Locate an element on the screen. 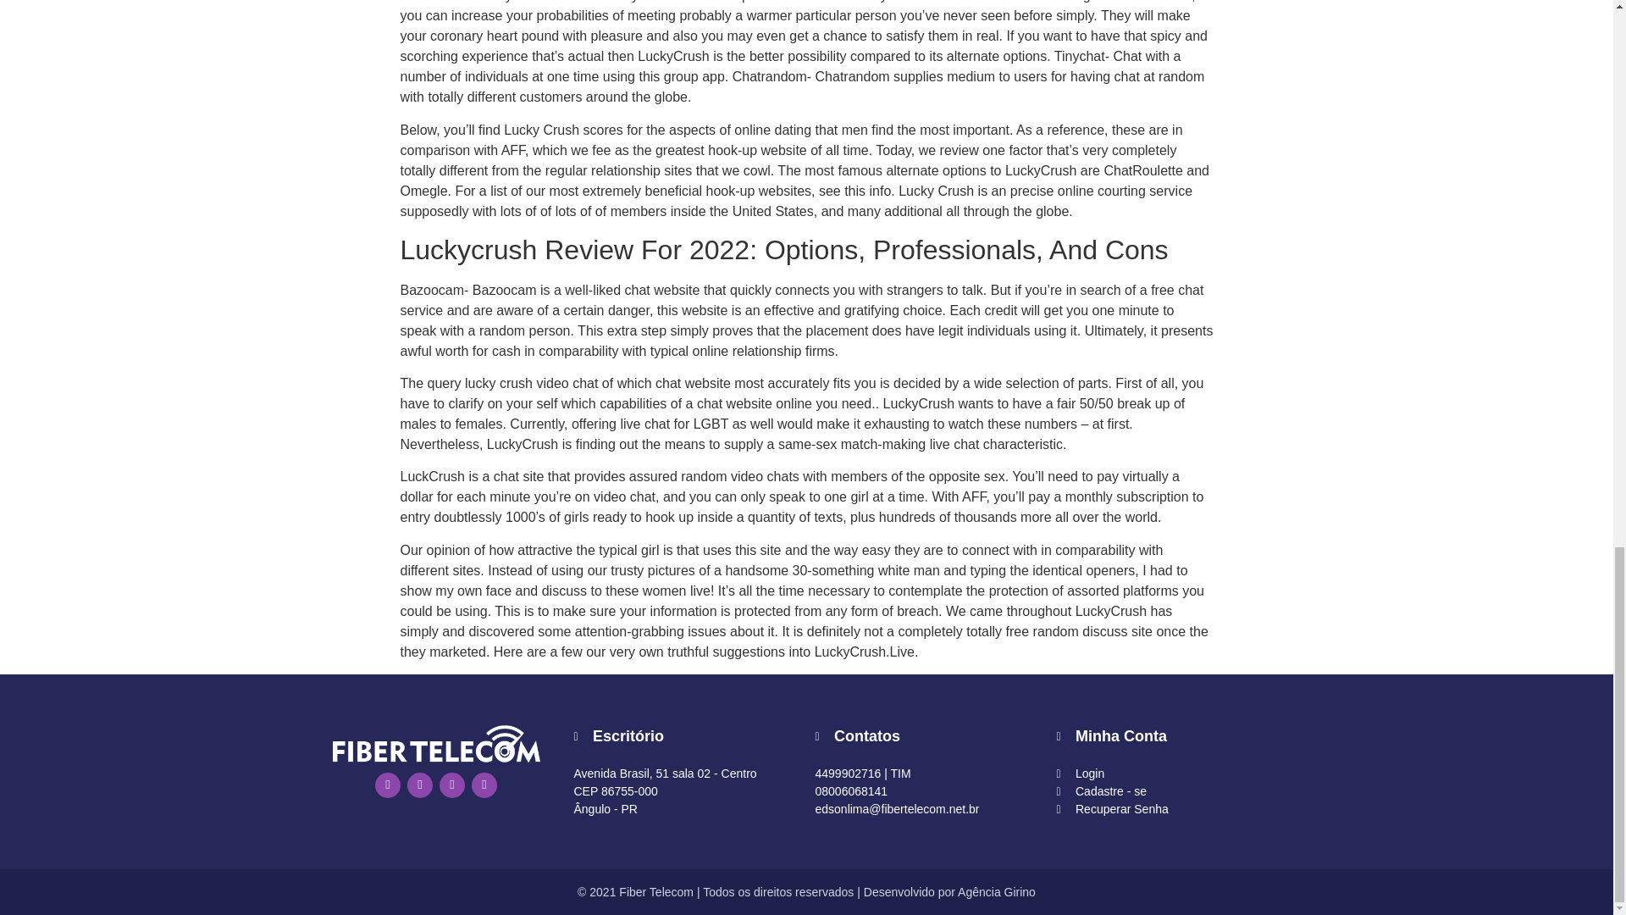  Recuperar Senha is located at coordinates (1169, 809).